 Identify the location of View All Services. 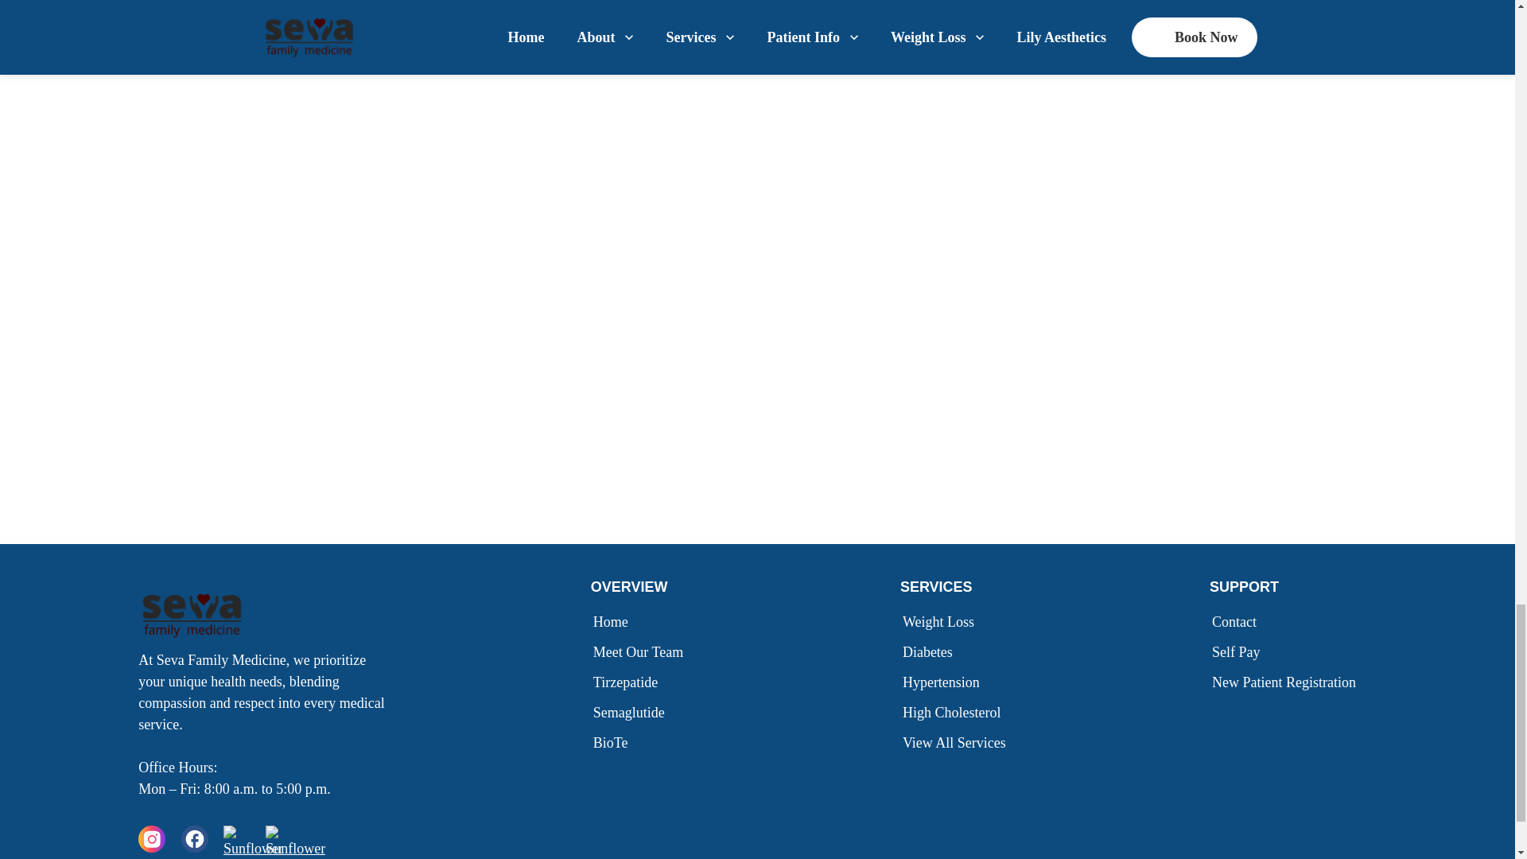
(958, 743).